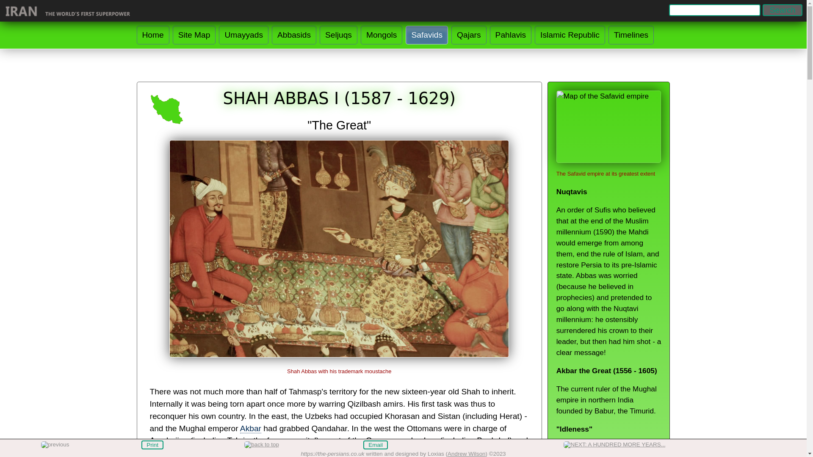 This screenshot has height=457, width=813. I want to click on Click me for a map, so click(166, 109).